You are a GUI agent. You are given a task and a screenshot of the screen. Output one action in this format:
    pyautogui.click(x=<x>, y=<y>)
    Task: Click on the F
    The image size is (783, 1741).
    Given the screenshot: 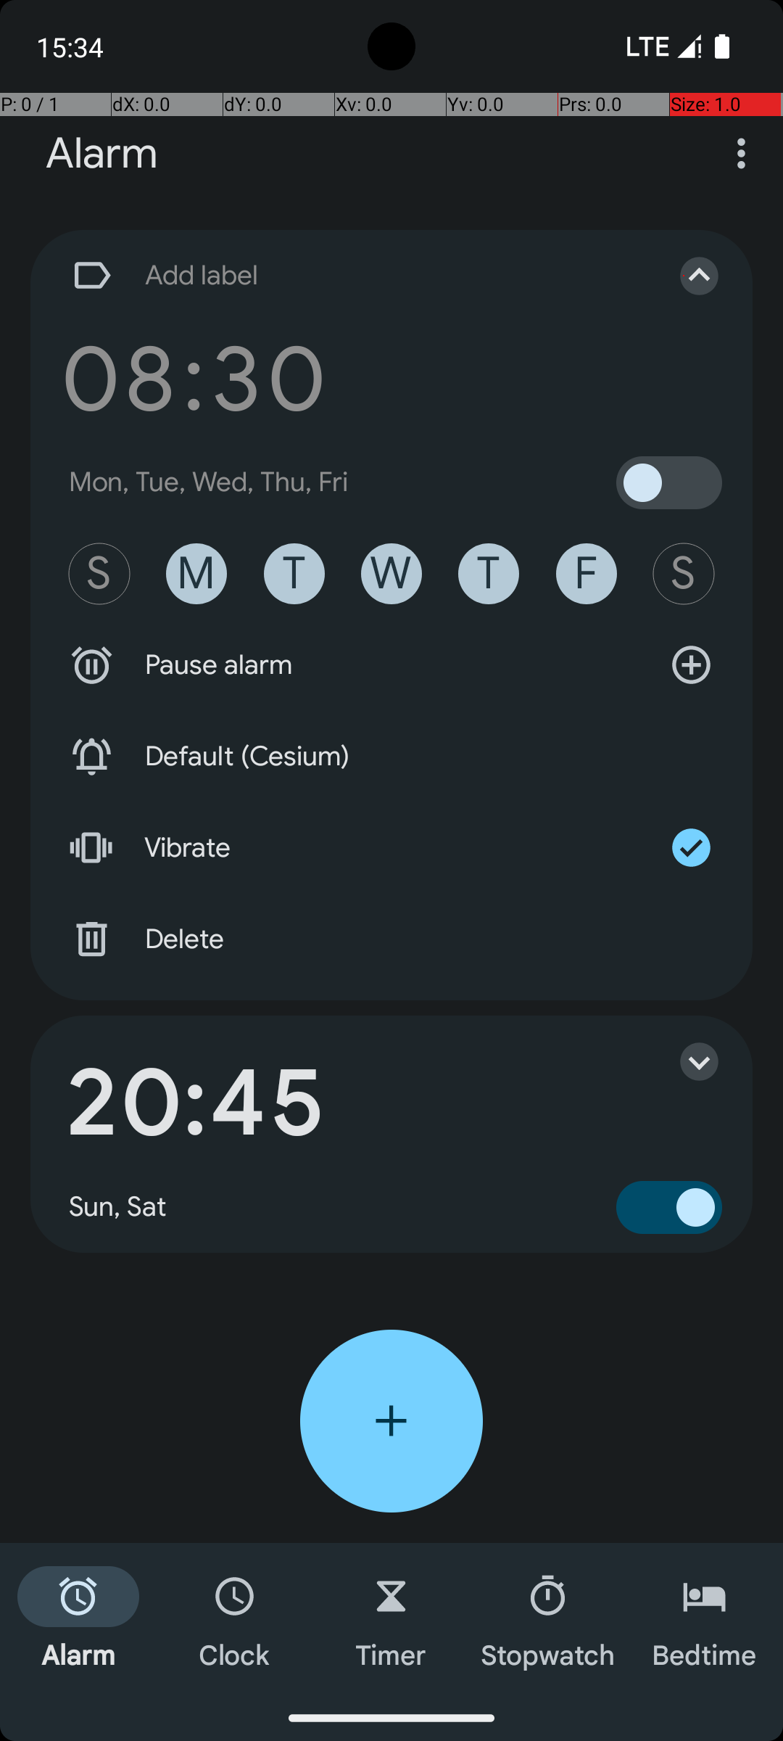 What is the action you would take?
    pyautogui.click(x=587, y=574)
    